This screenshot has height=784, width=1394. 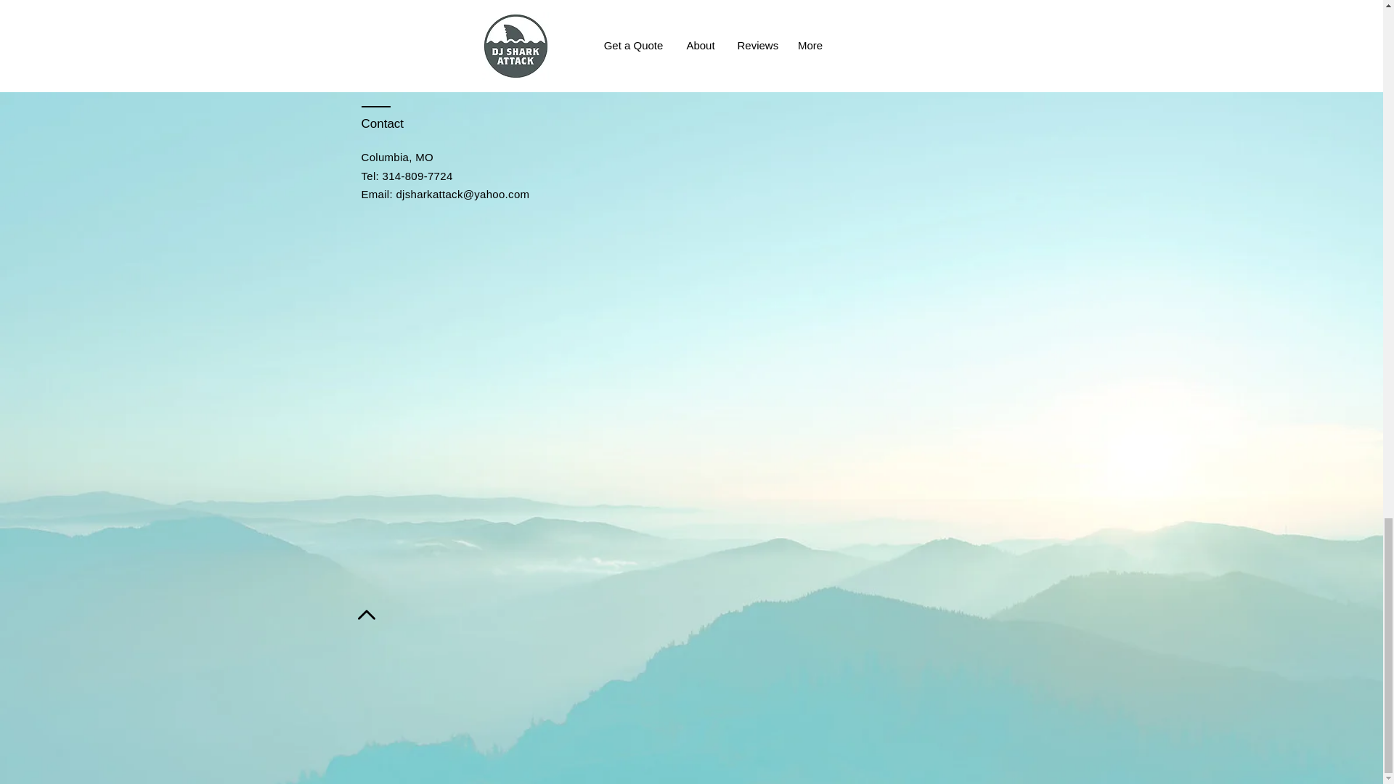 I want to click on 0, so click(x=652, y=24).